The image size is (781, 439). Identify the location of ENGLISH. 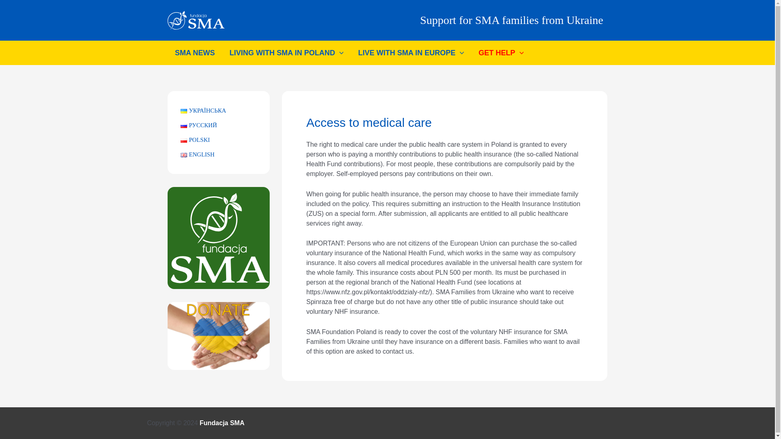
(197, 154).